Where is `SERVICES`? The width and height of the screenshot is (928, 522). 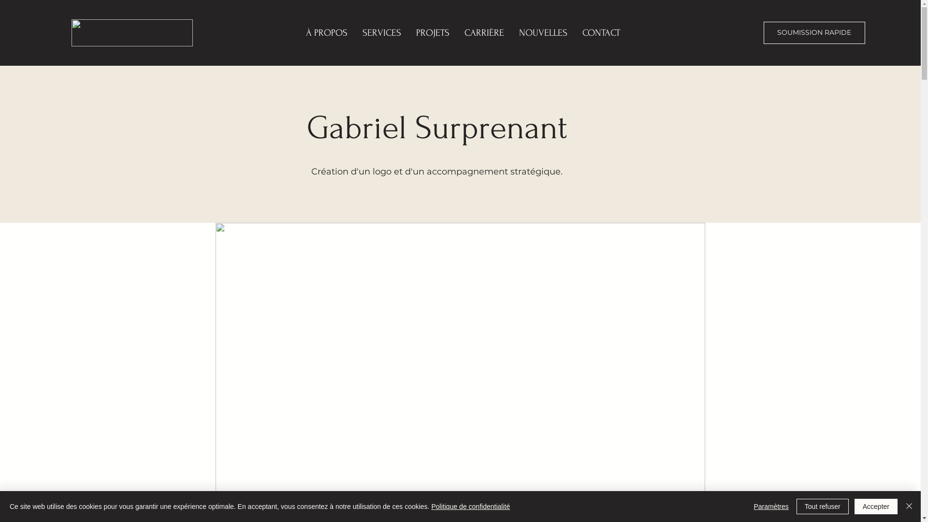
SERVICES is located at coordinates (382, 33).